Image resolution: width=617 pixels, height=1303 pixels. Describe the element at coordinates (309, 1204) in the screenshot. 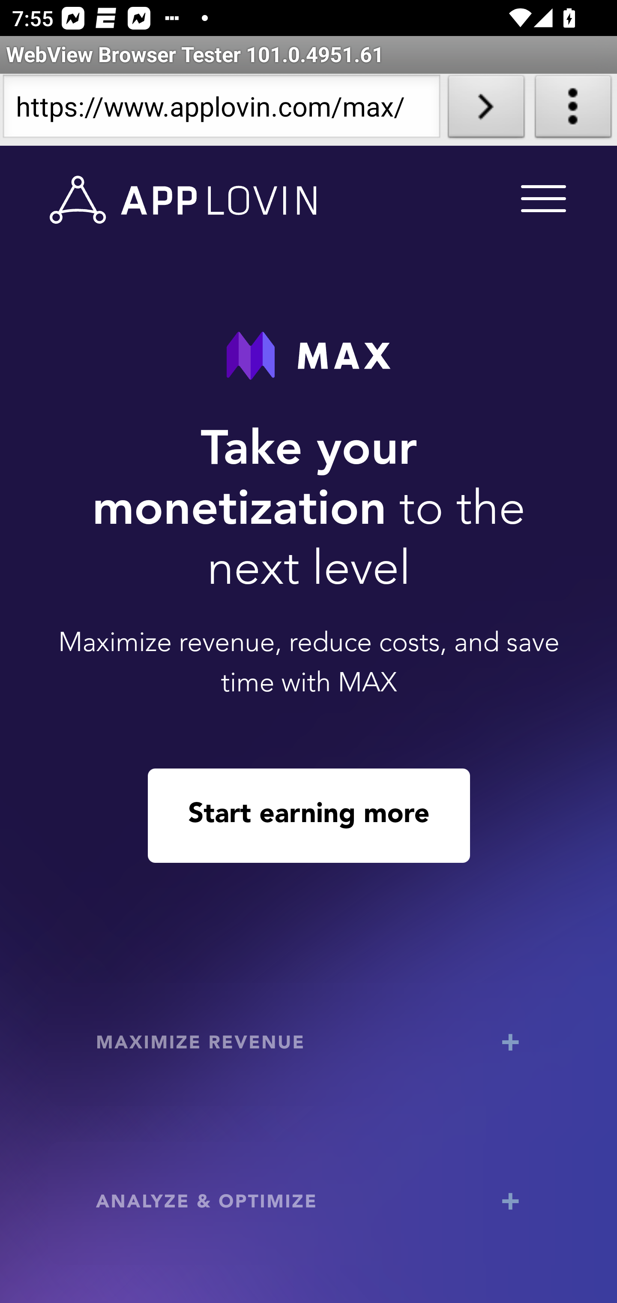

I see `ANALYZE & OPTIMIZE +` at that location.